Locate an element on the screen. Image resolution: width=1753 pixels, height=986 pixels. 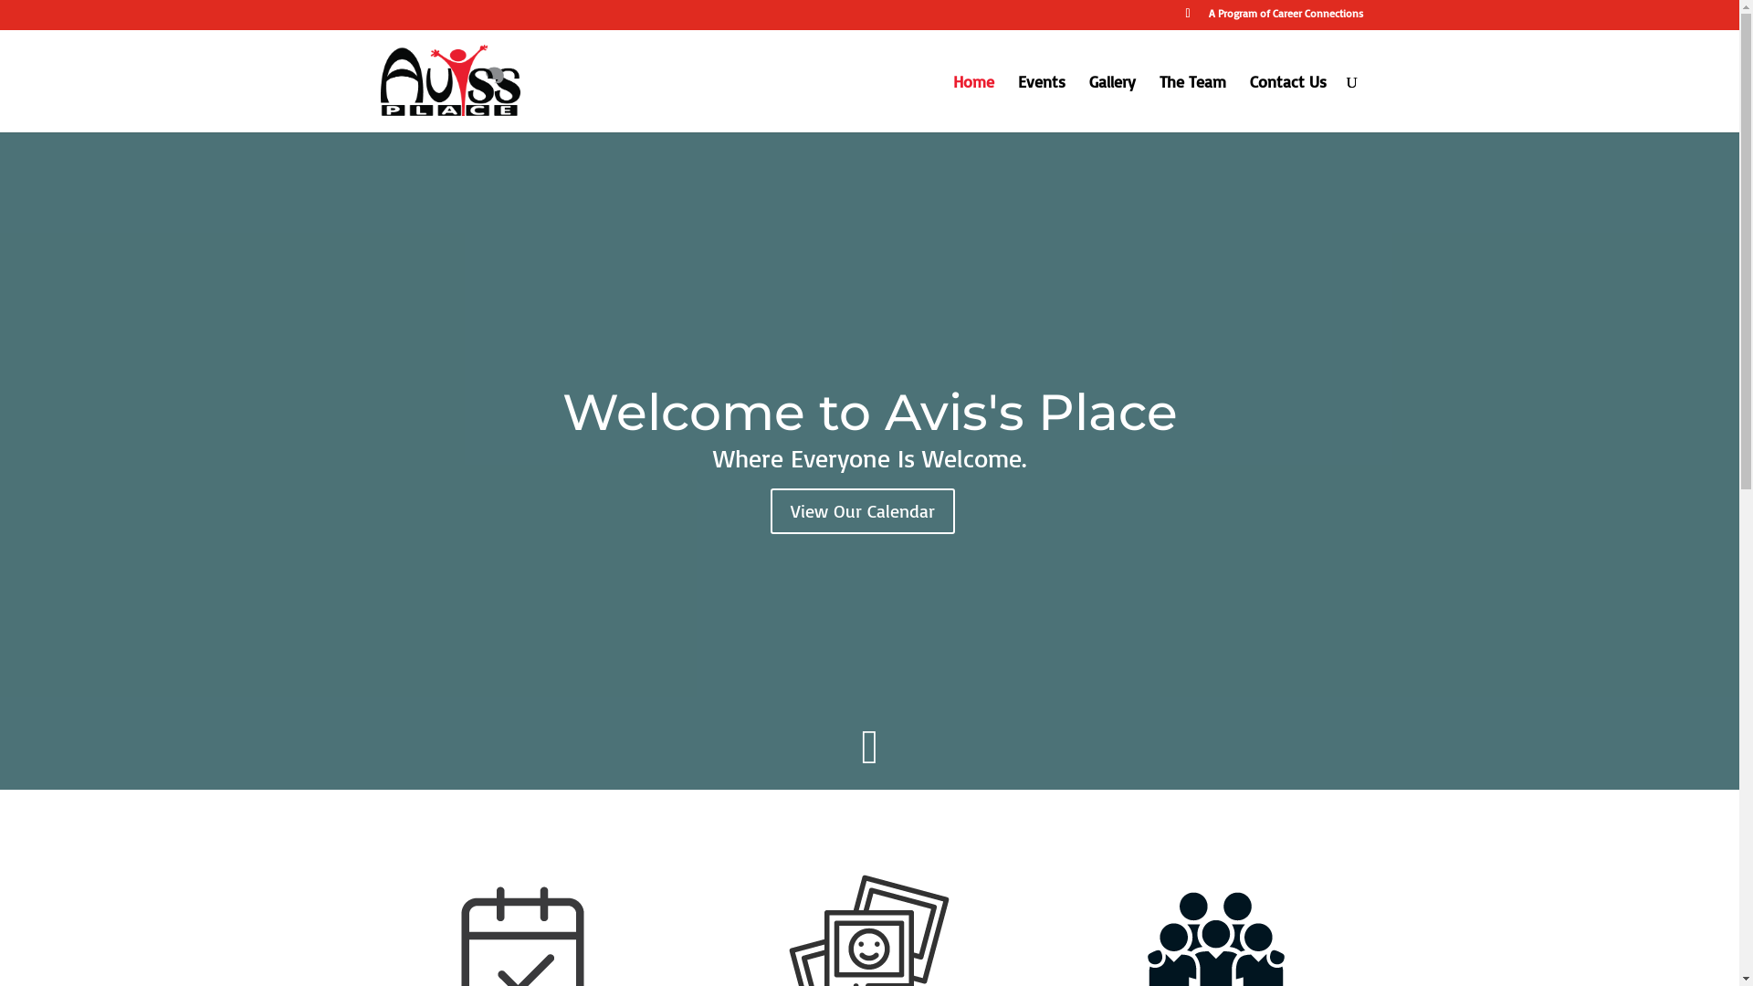
Events is located at coordinates (1041, 104).